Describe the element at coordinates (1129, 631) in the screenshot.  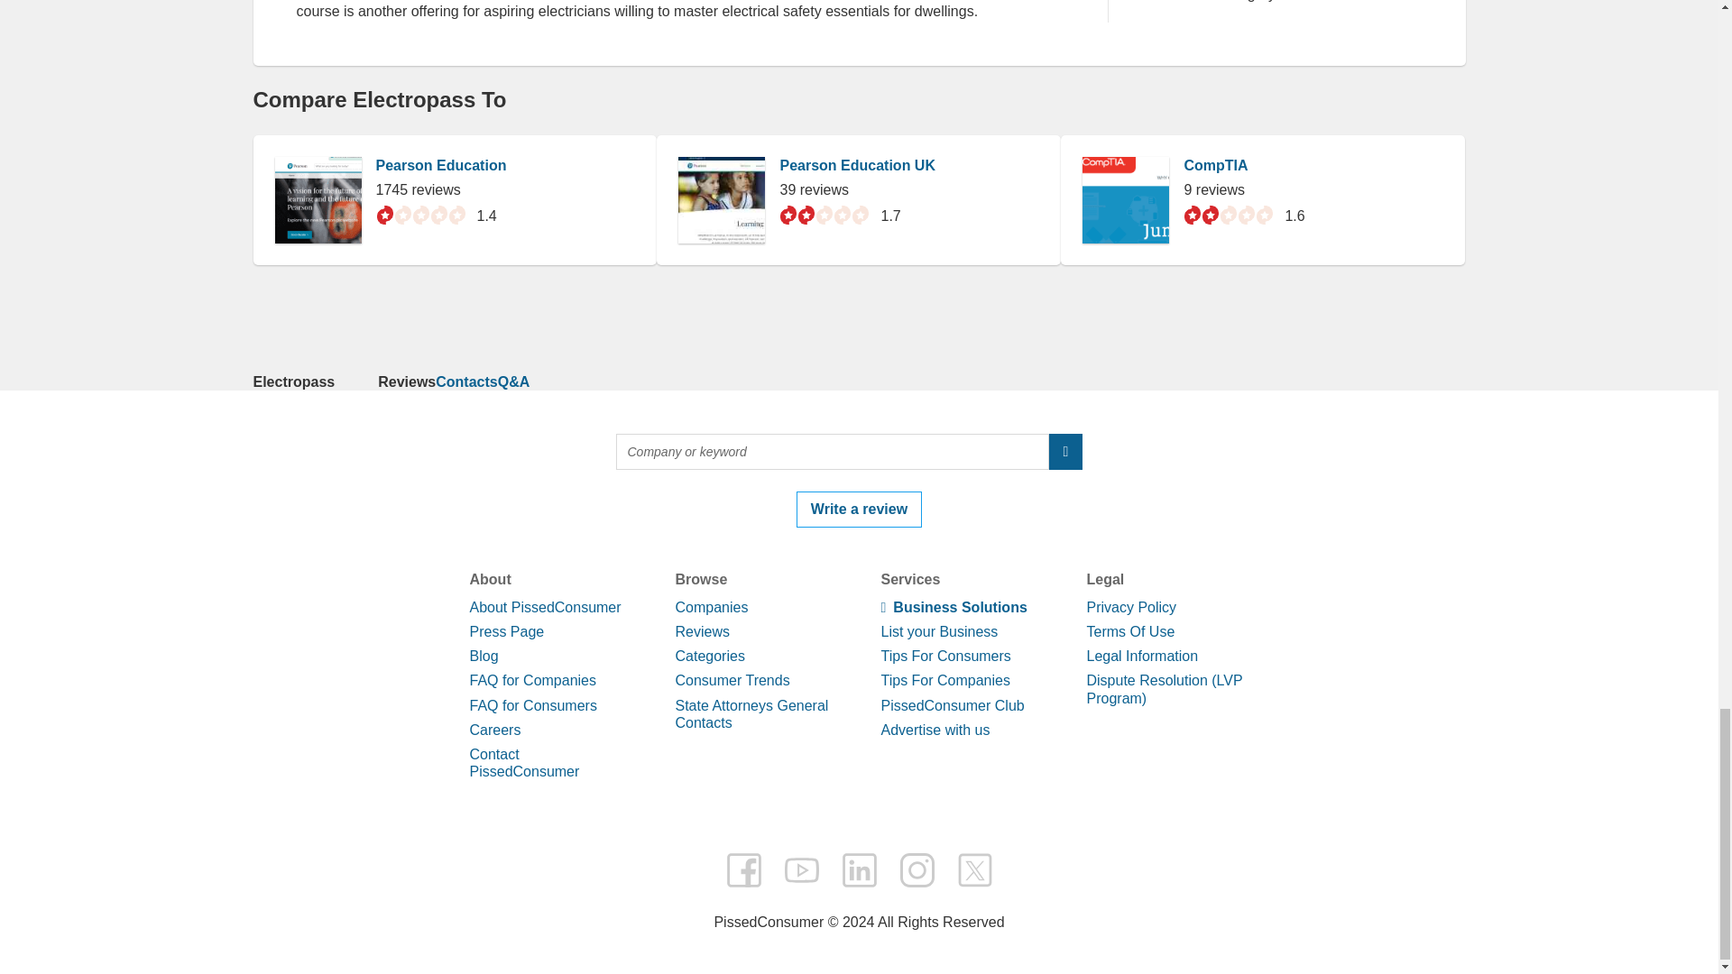
I see `Terms Of Use` at that location.